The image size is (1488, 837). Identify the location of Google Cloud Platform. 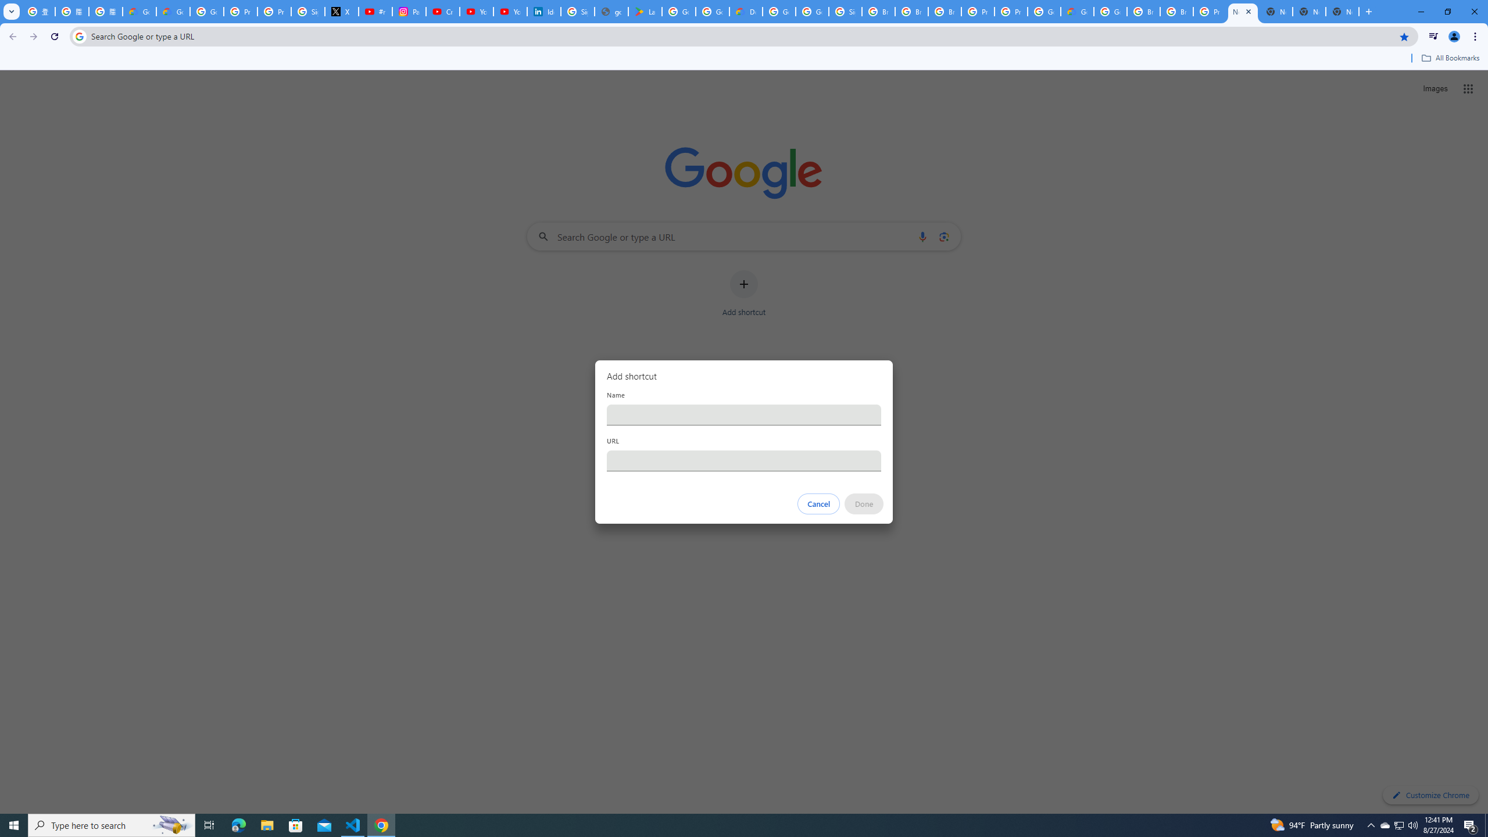
(1110, 12).